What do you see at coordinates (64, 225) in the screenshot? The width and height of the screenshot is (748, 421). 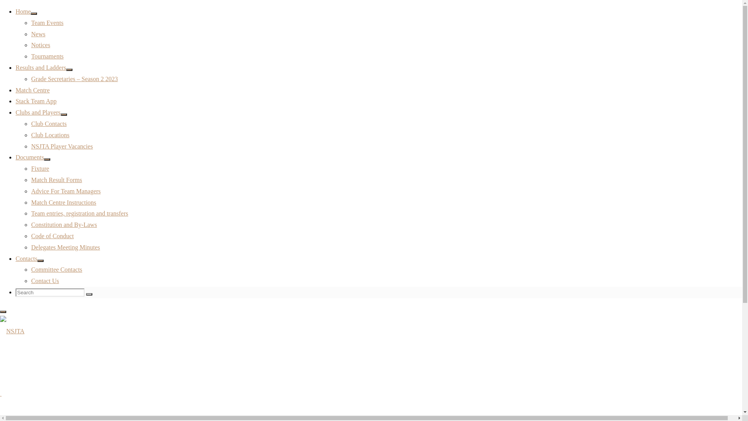 I see `Constitution and By-Laws` at bounding box center [64, 225].